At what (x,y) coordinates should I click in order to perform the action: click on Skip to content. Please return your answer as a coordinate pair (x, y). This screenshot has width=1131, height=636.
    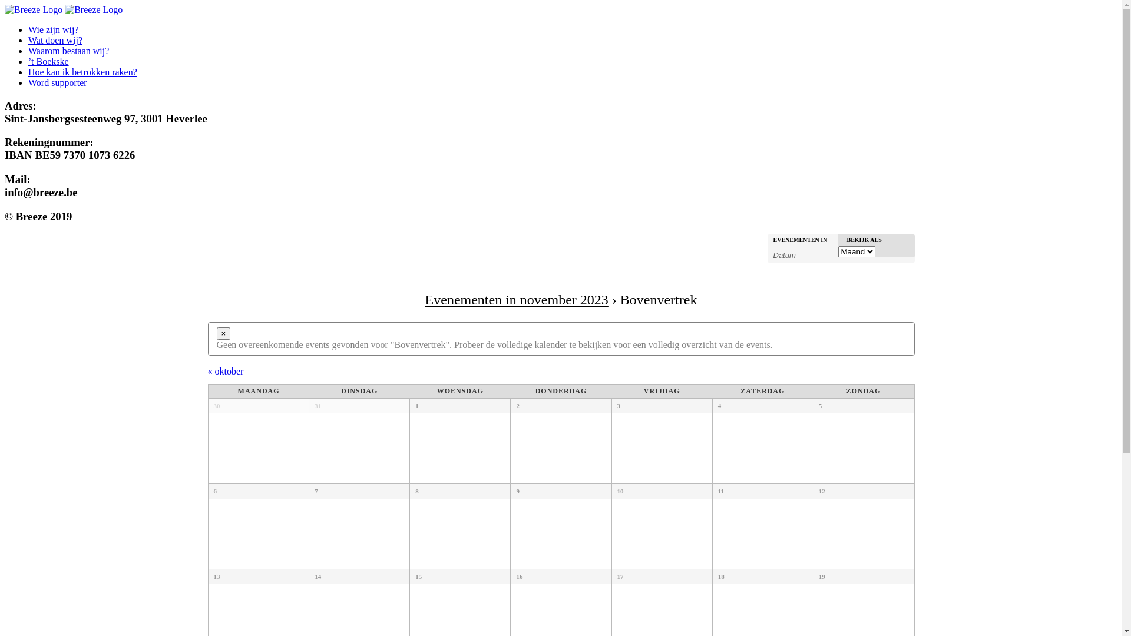
    Looking at the image, I should click on (5, 5).